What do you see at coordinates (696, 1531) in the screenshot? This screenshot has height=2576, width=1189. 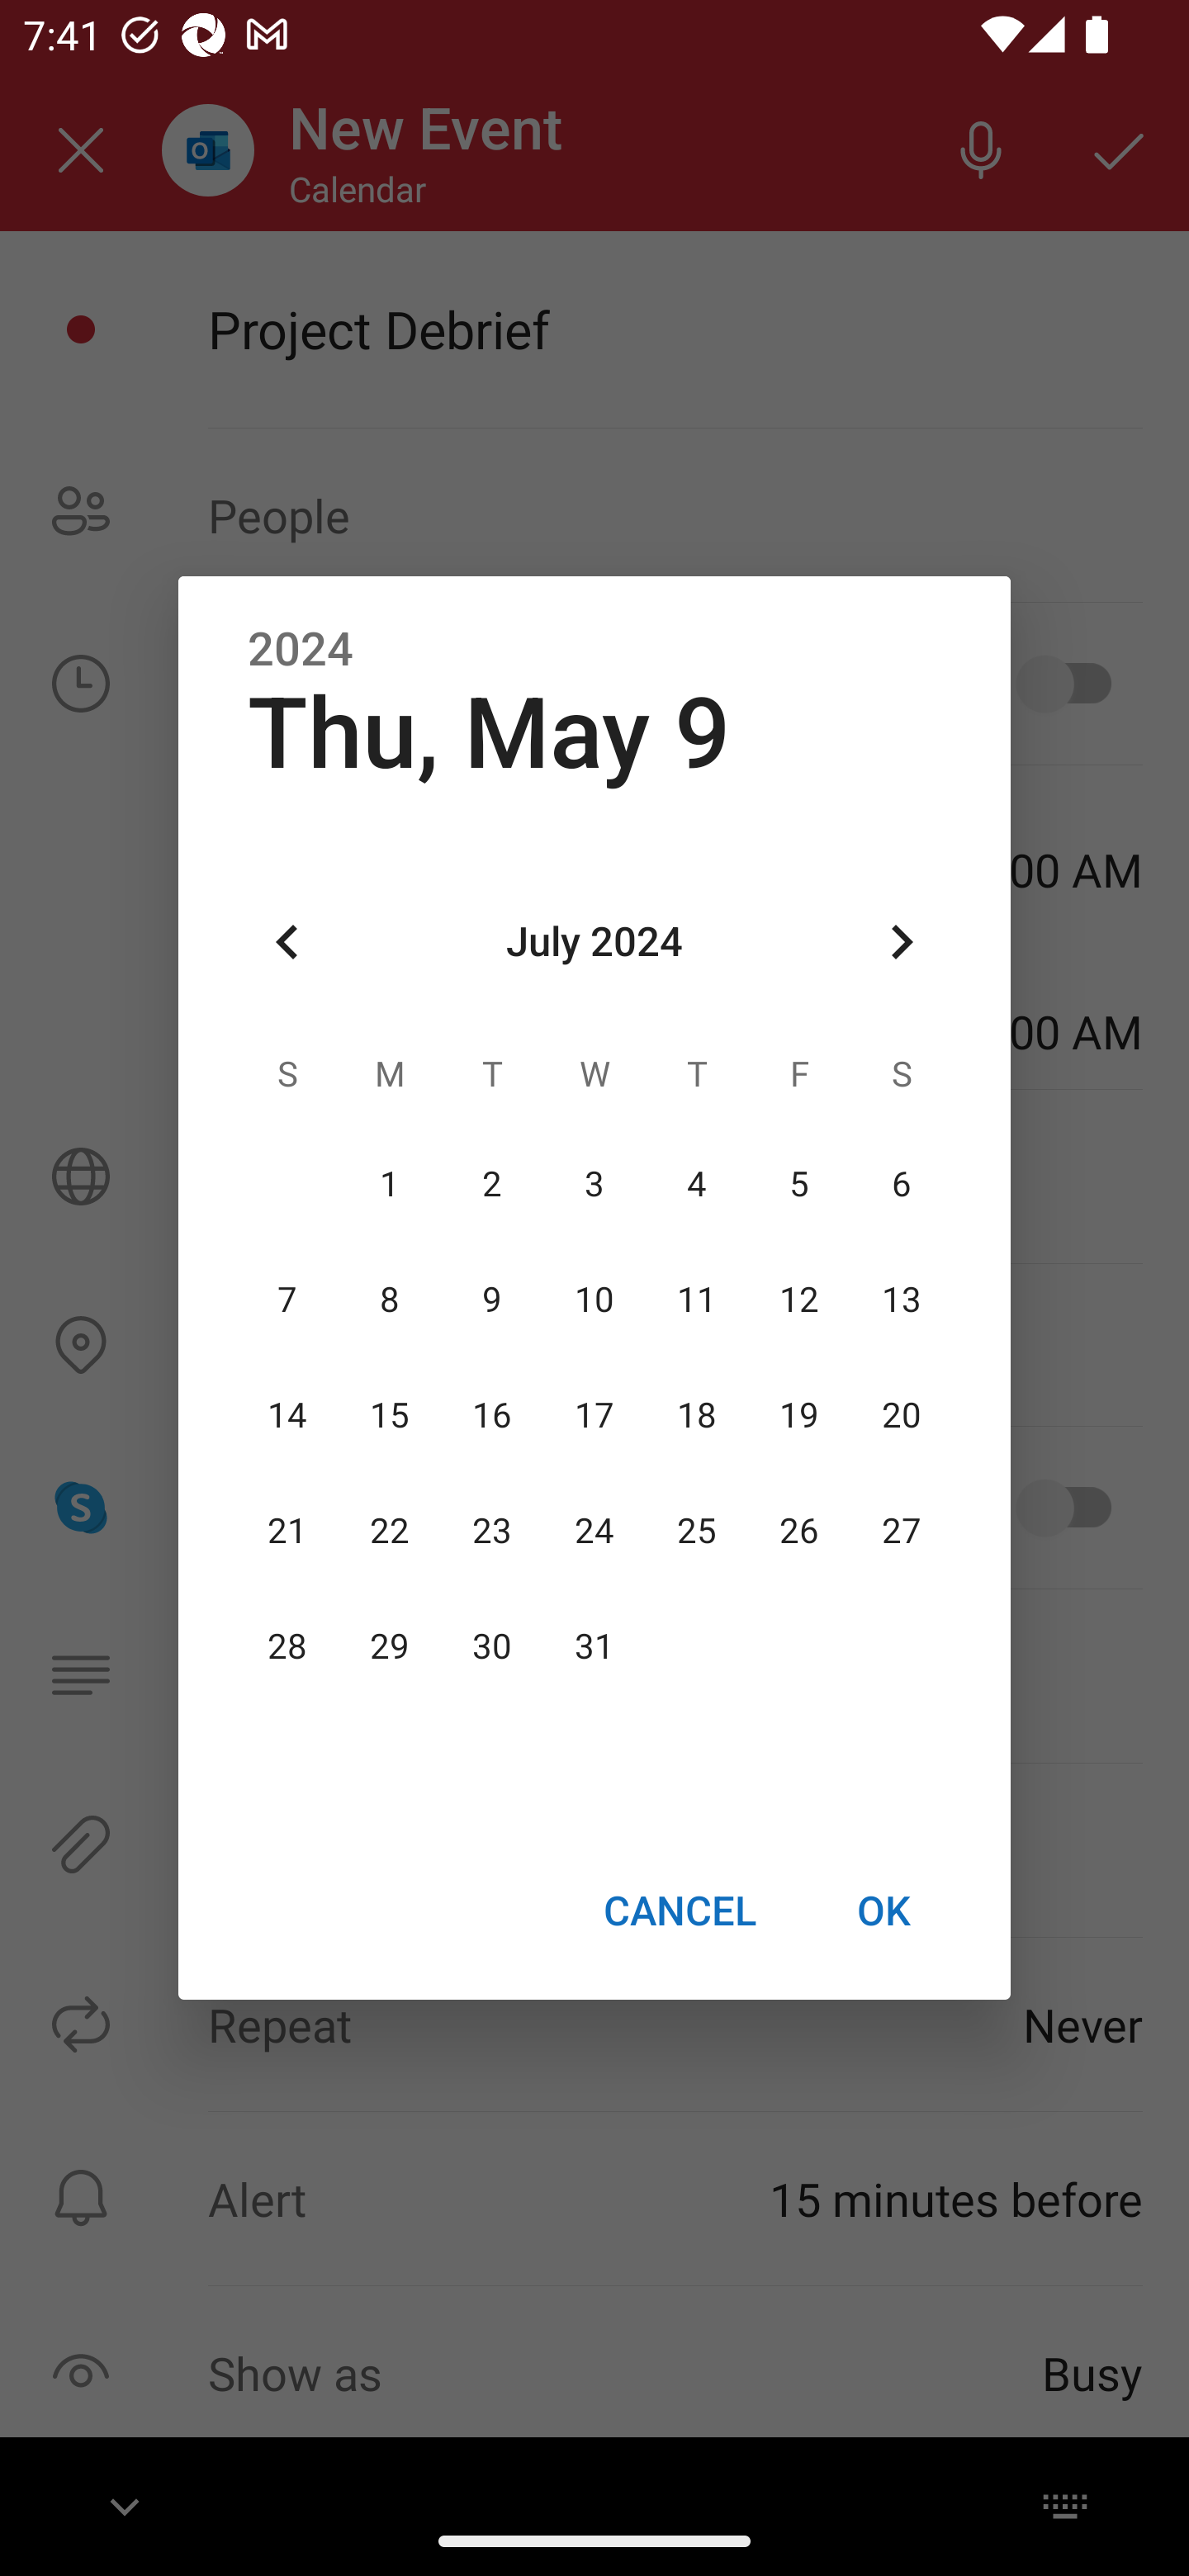 I see `25 25 July 2024` at bounding box center [696, 1531].